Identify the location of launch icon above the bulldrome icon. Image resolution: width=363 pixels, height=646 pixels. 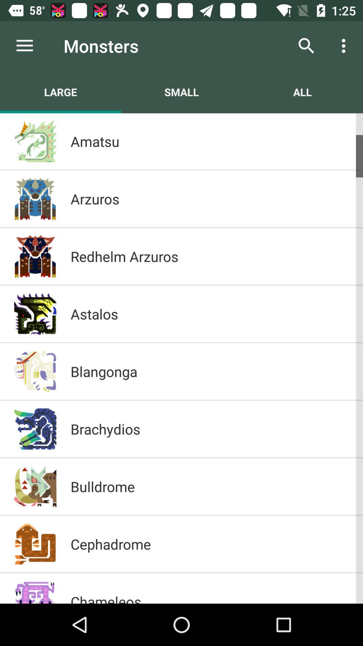
(210, 429).